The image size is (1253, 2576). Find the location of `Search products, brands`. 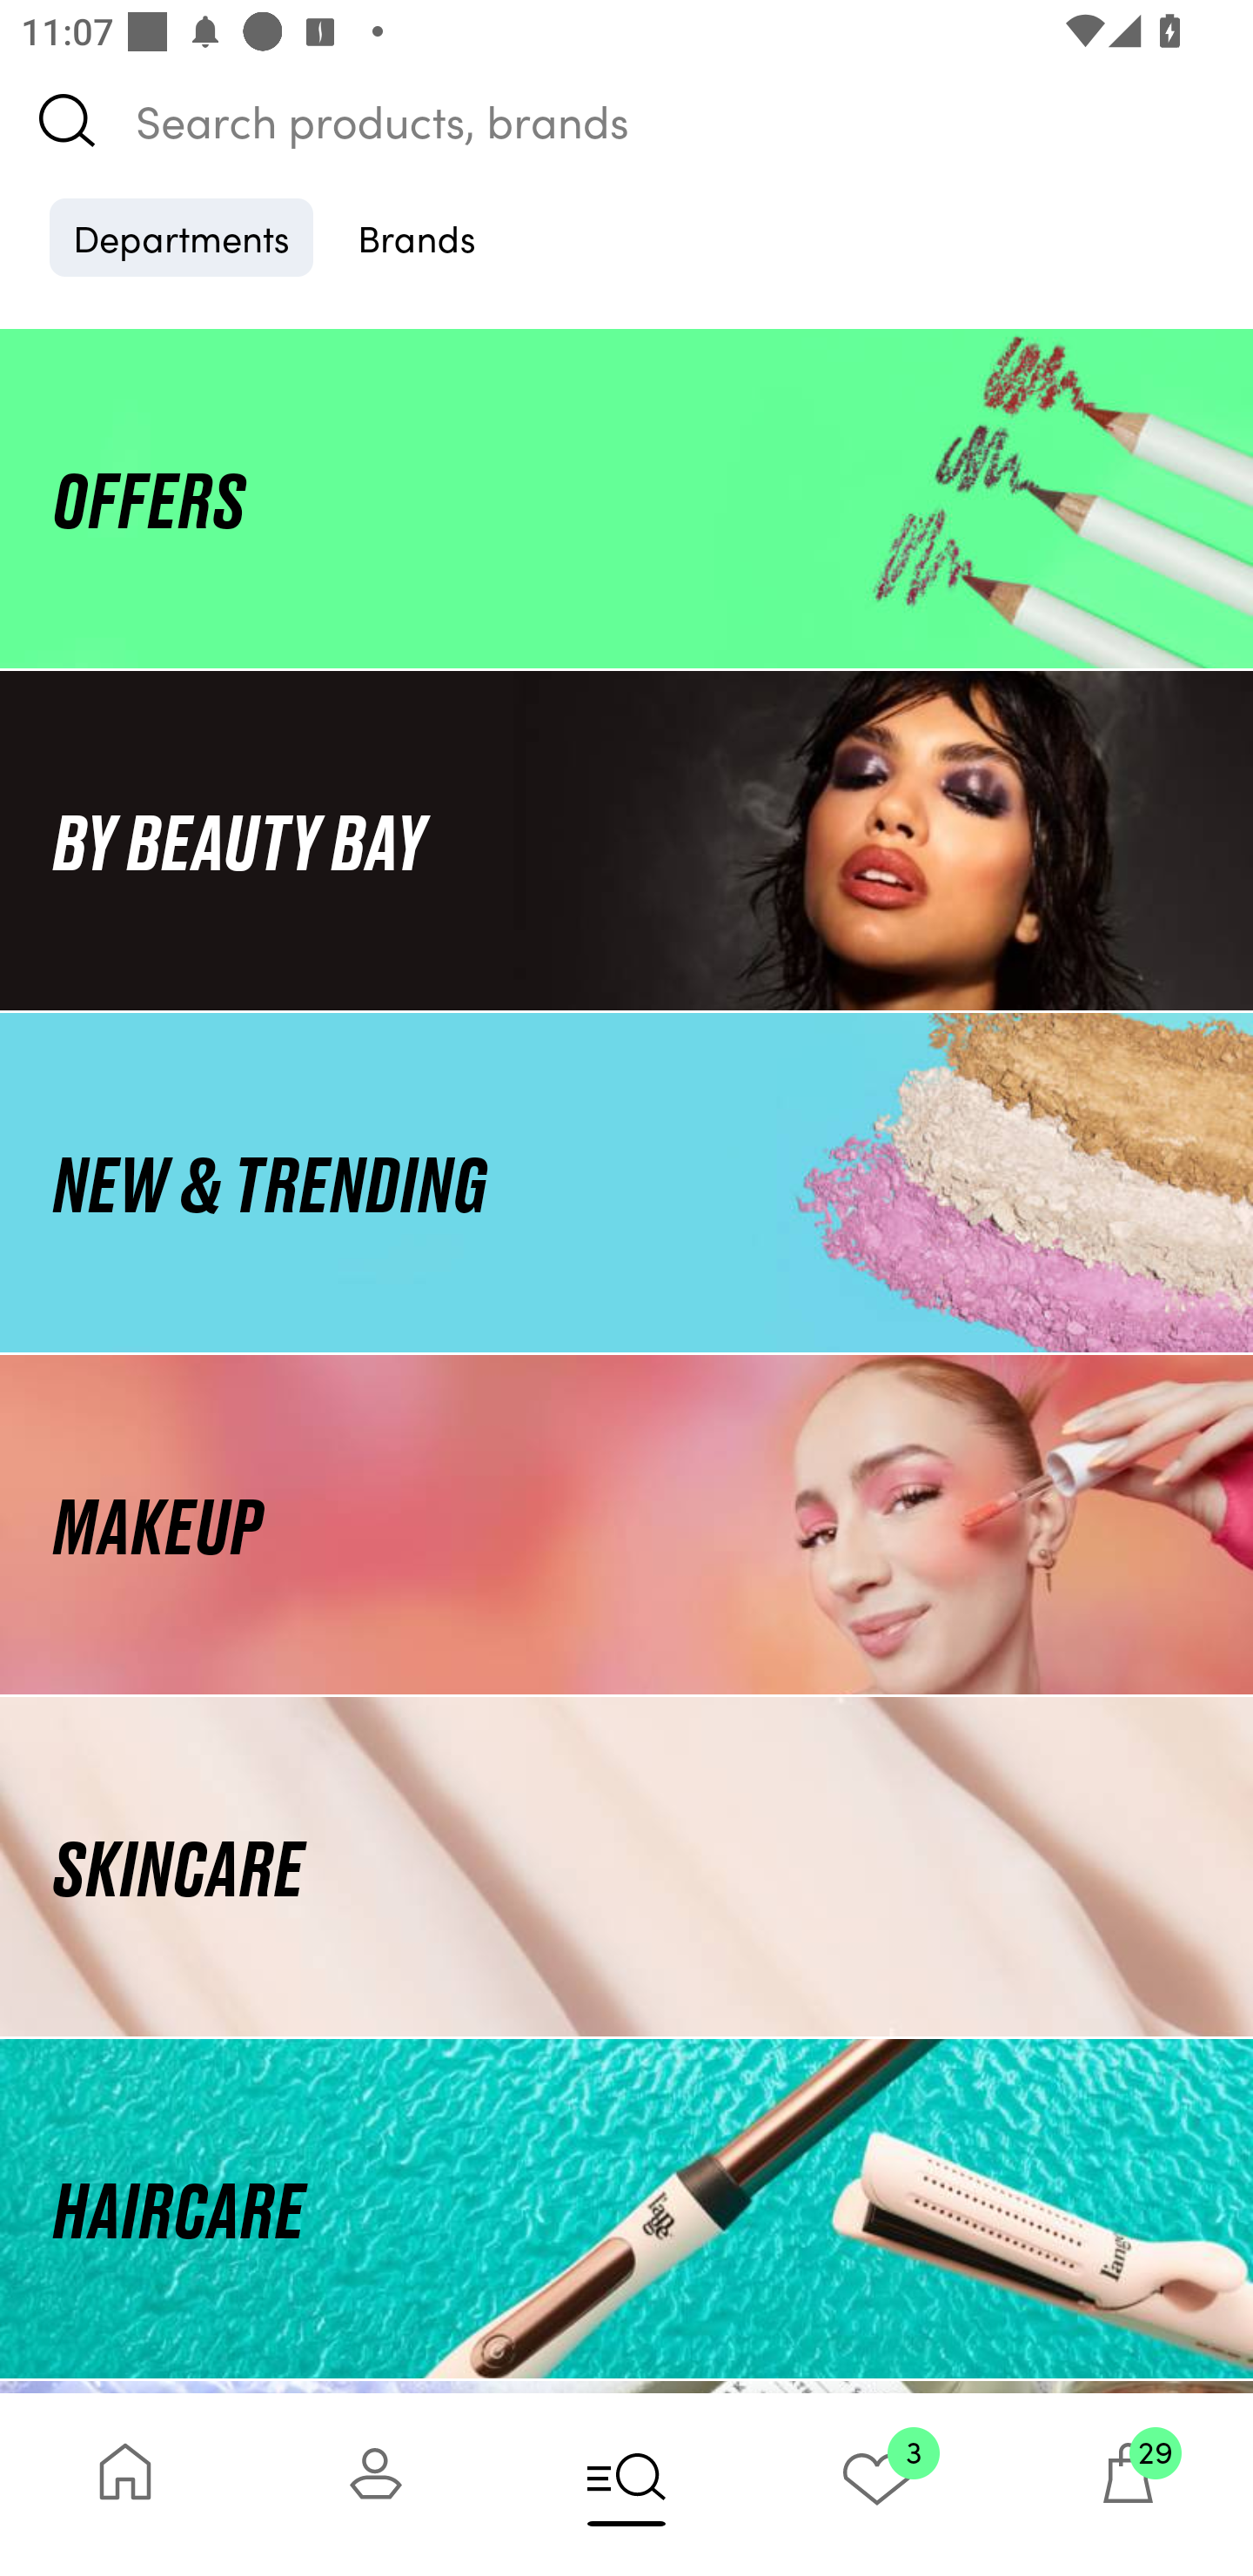

Search products, brands is located at coordinates (626, 120).